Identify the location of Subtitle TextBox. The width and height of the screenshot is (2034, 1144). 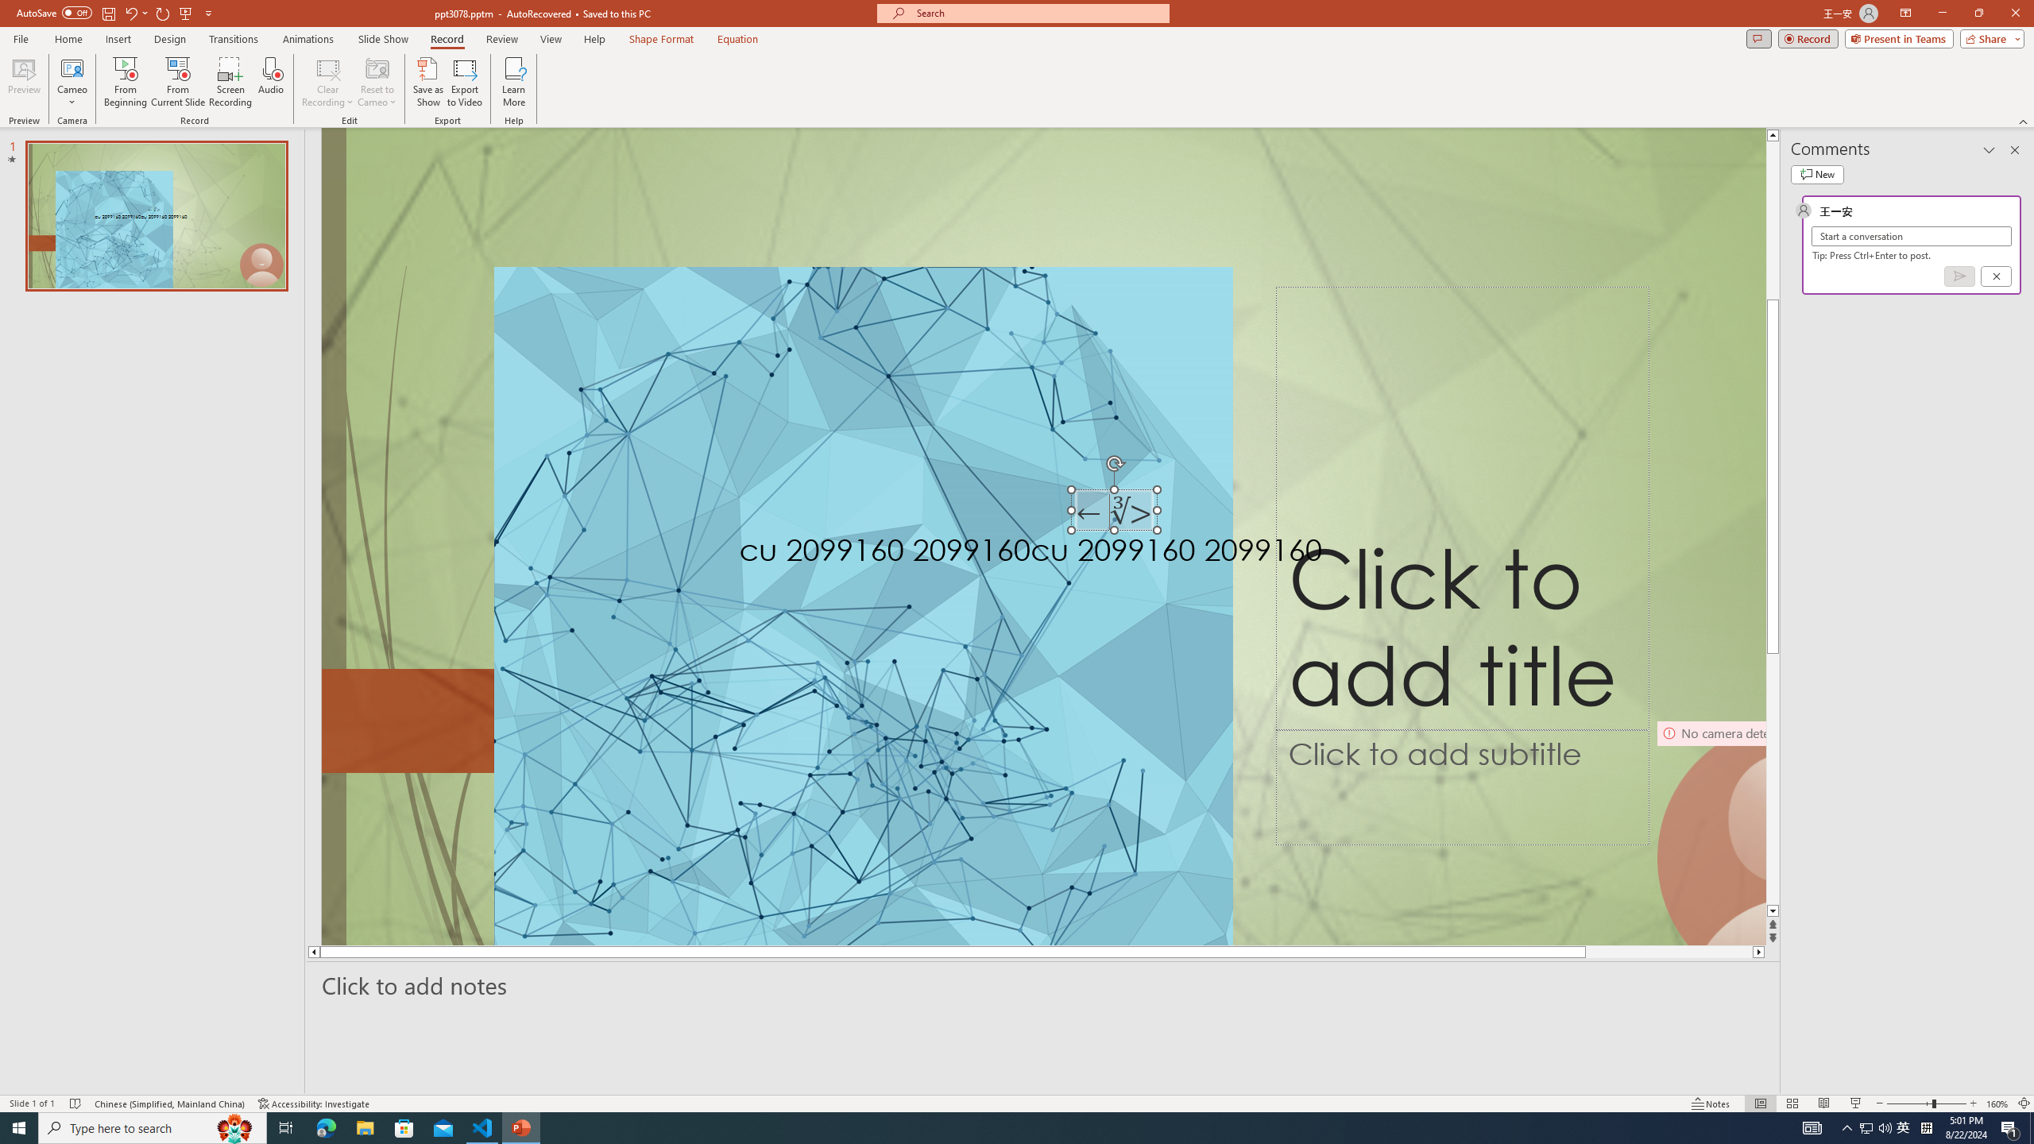
(1462, 787).